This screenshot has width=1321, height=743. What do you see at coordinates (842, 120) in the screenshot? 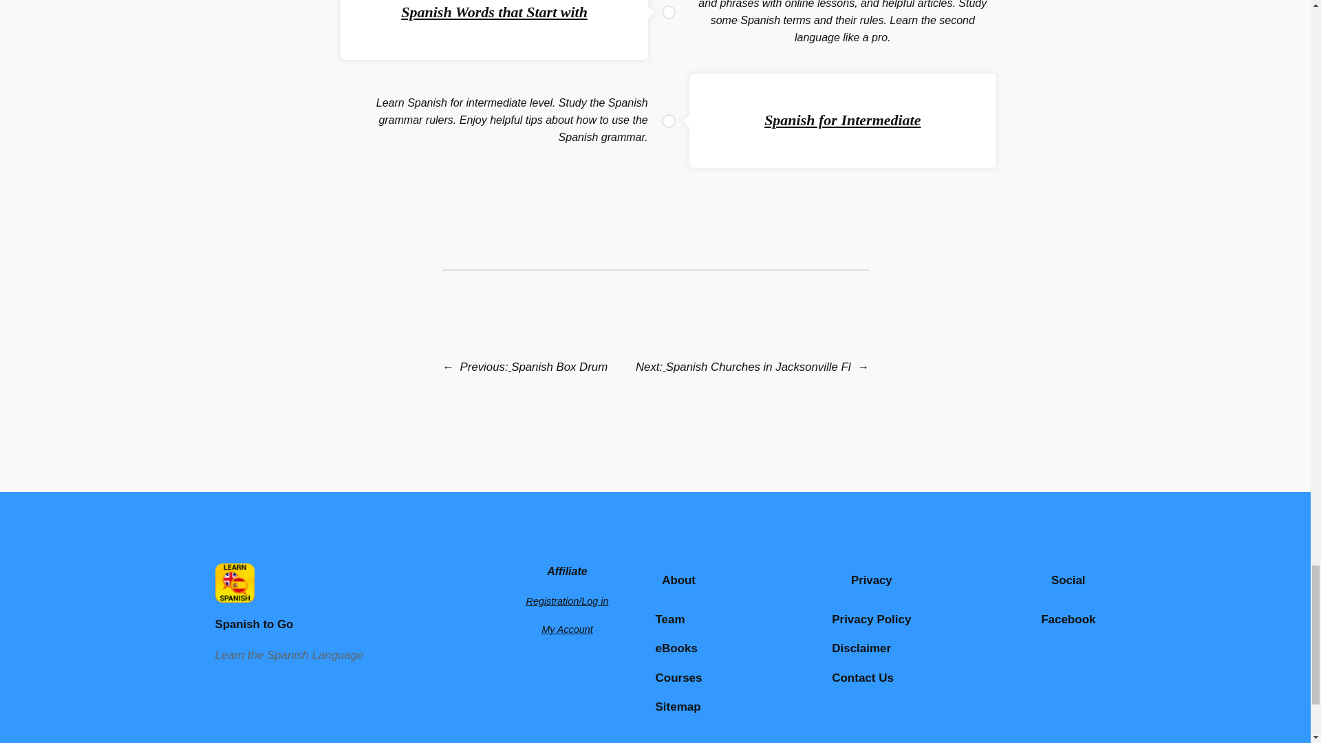
I see `Spanish for Intermediate` at bounding box center [842, 120].